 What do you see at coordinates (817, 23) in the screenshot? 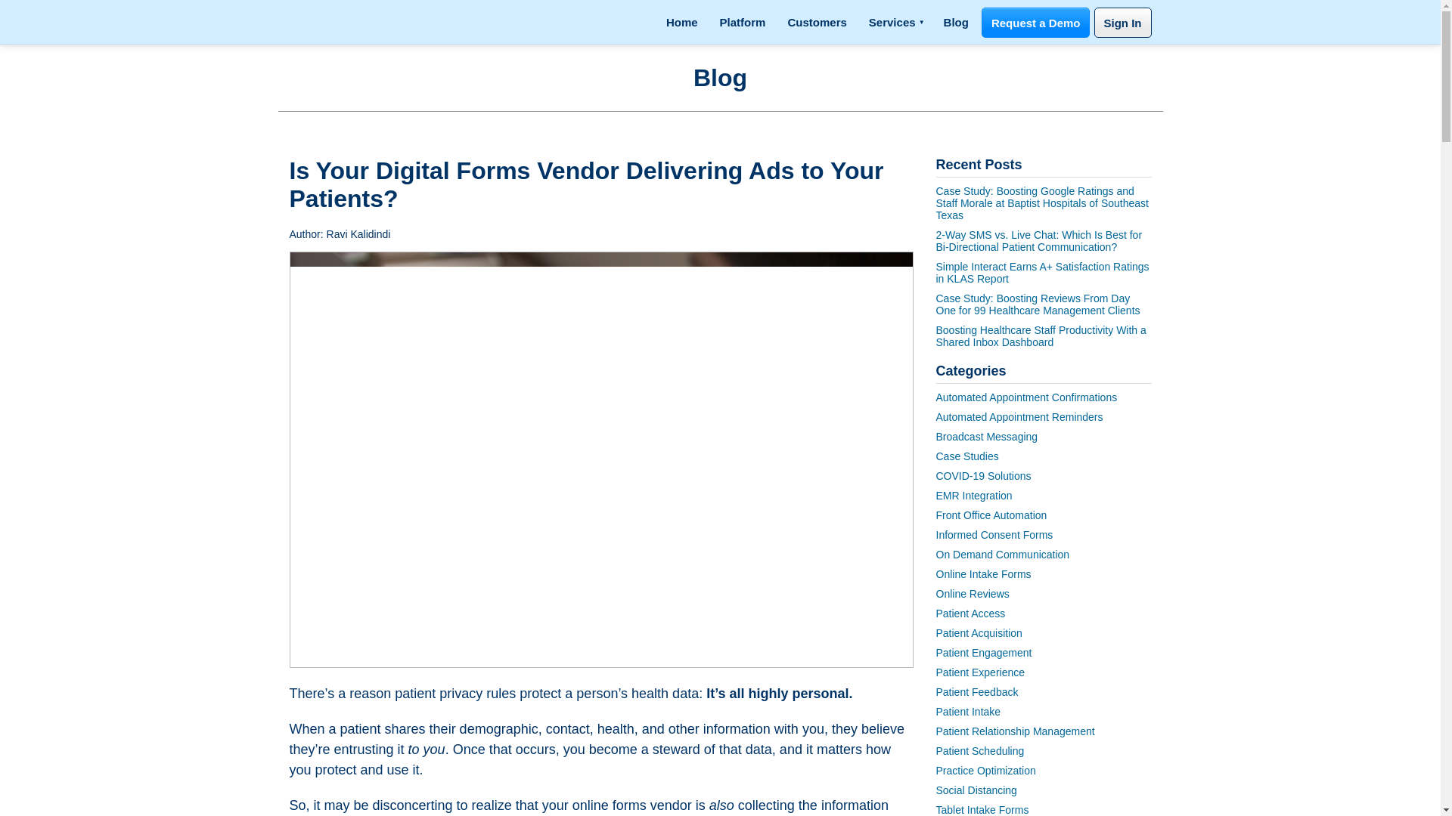
I see `Customers` at bounding box center [817, 23].